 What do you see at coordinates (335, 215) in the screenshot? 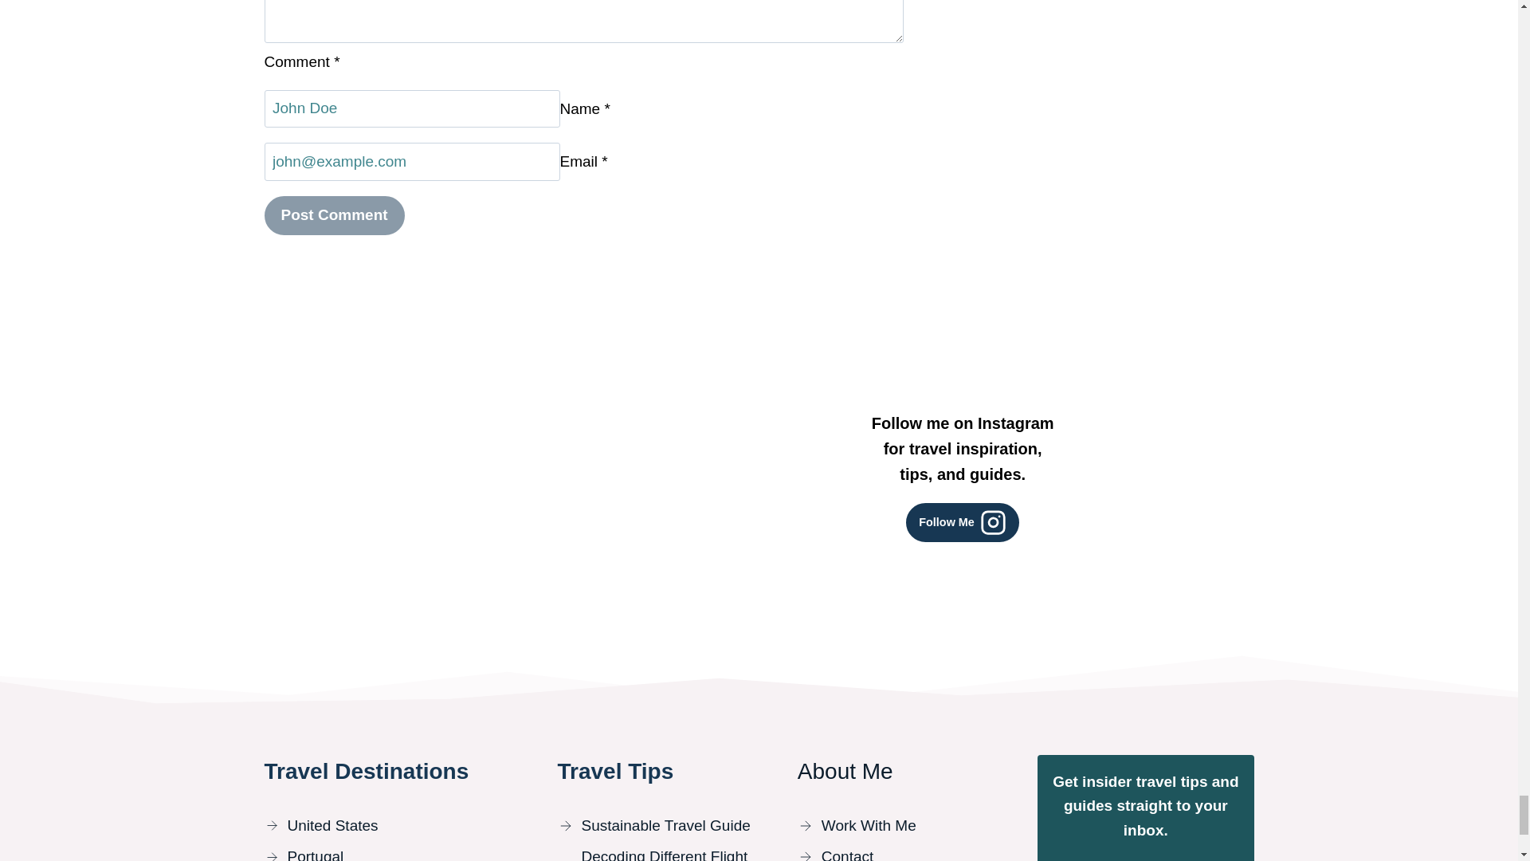
I see `Post Comment` at bounding box center [335, 215].